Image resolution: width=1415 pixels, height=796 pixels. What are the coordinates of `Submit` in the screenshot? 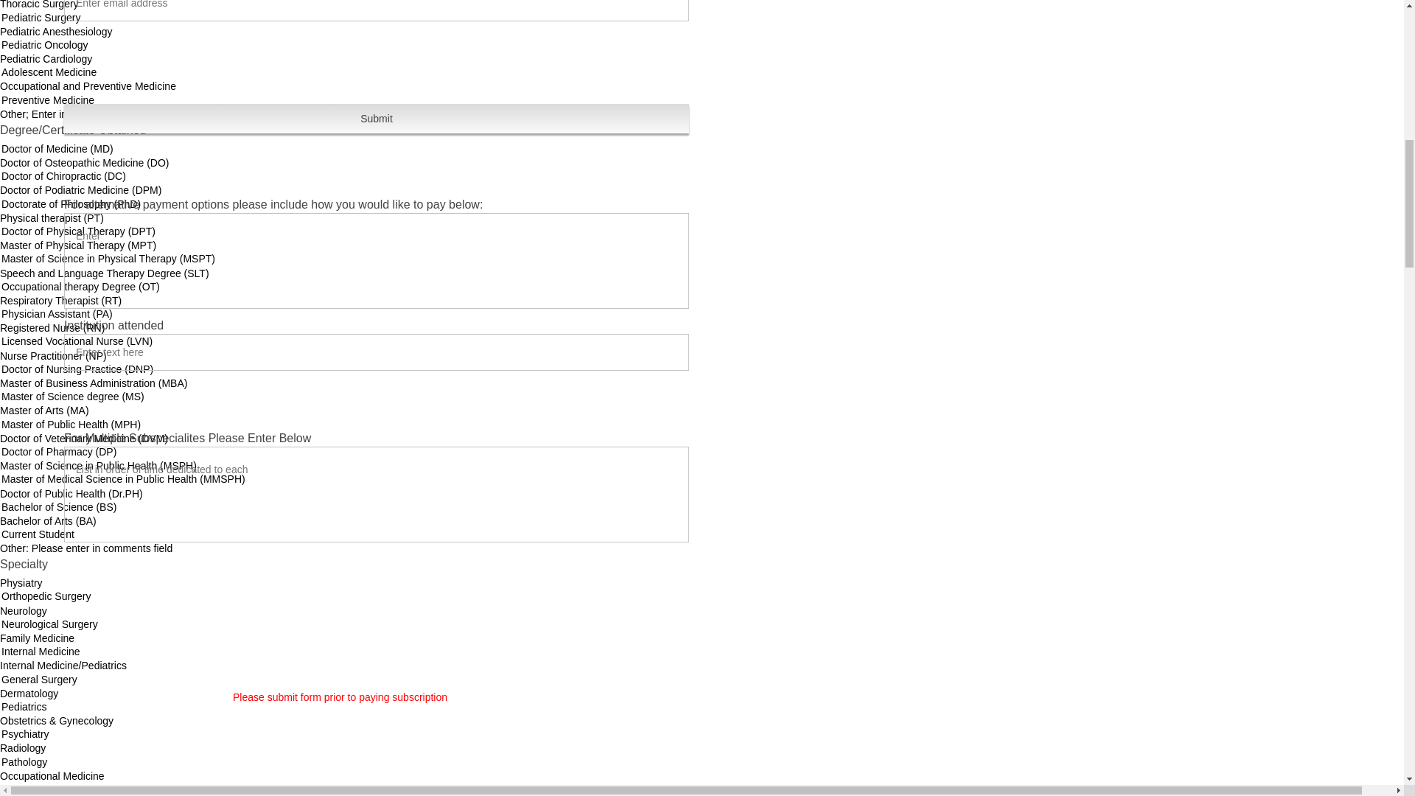 It's located at (376, 119).